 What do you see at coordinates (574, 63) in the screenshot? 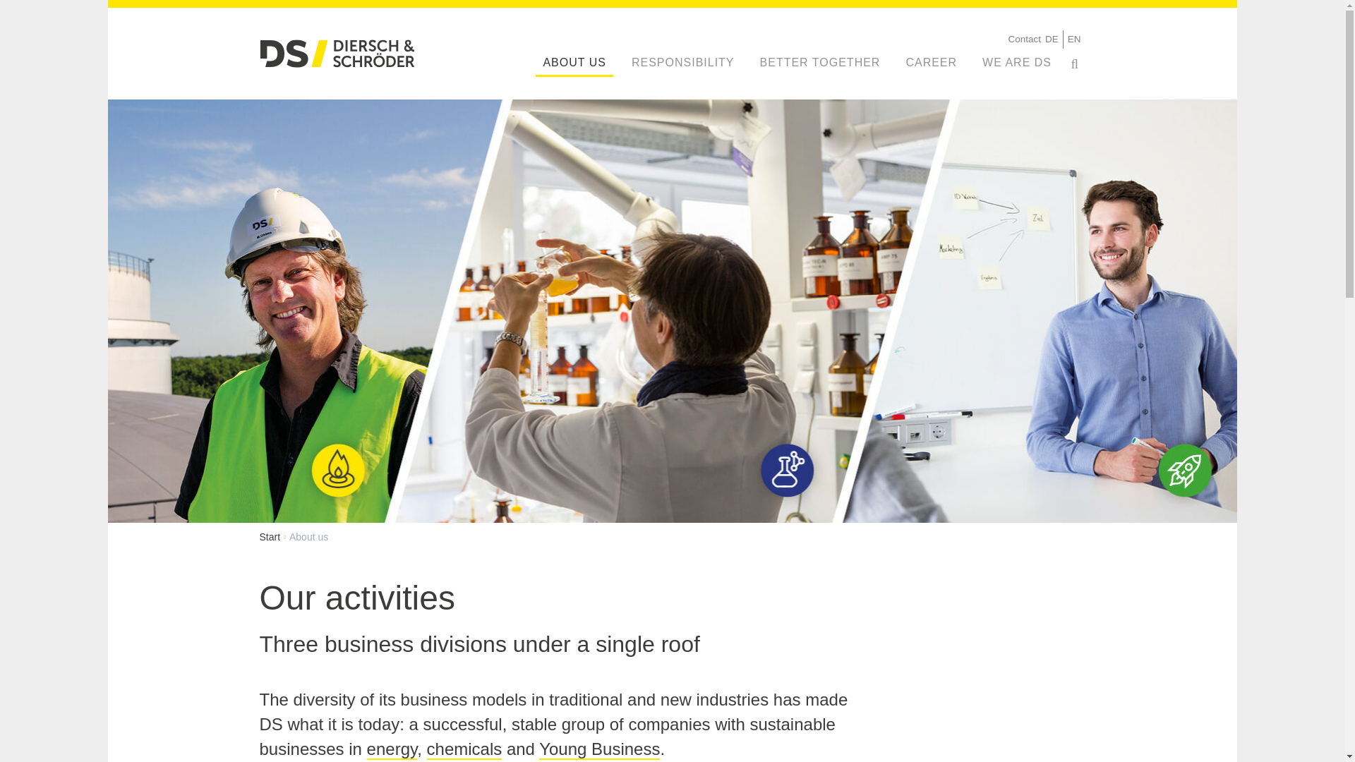
I see `ABOUT US` at bounding box center [574, 63].